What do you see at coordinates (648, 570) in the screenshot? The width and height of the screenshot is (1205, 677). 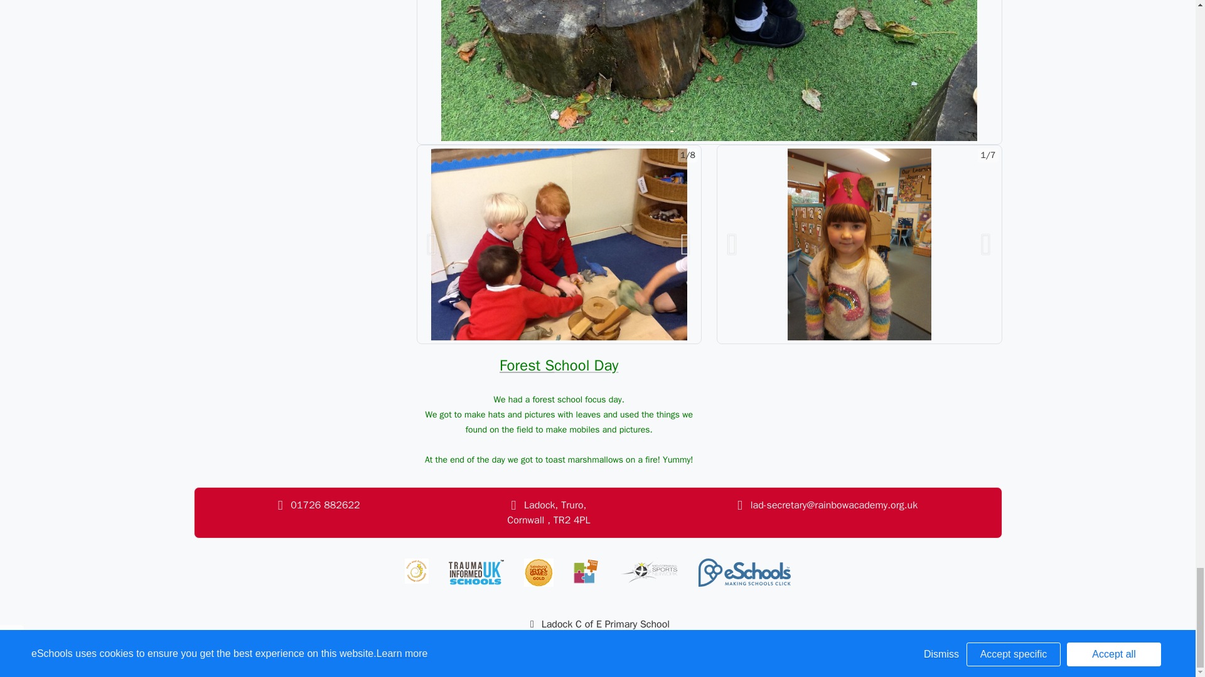 I see `Mid-Cornwall Sports Network` at bounding box center [648, 570].